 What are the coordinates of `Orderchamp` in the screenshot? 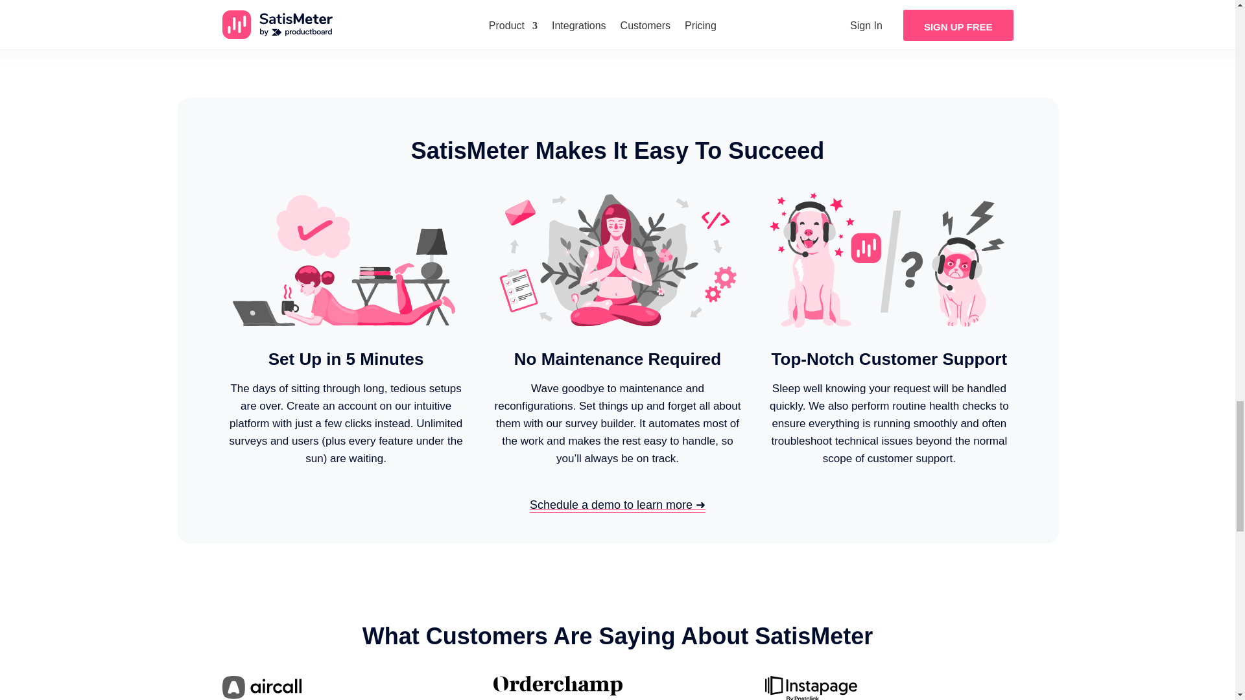 It's located at (557, 686).